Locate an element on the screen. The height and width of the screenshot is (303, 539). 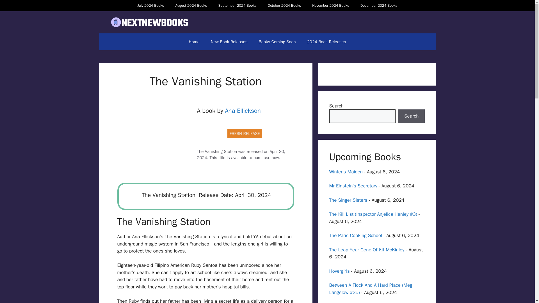
FRESH RELEASE is located at coordinates (245, 134).